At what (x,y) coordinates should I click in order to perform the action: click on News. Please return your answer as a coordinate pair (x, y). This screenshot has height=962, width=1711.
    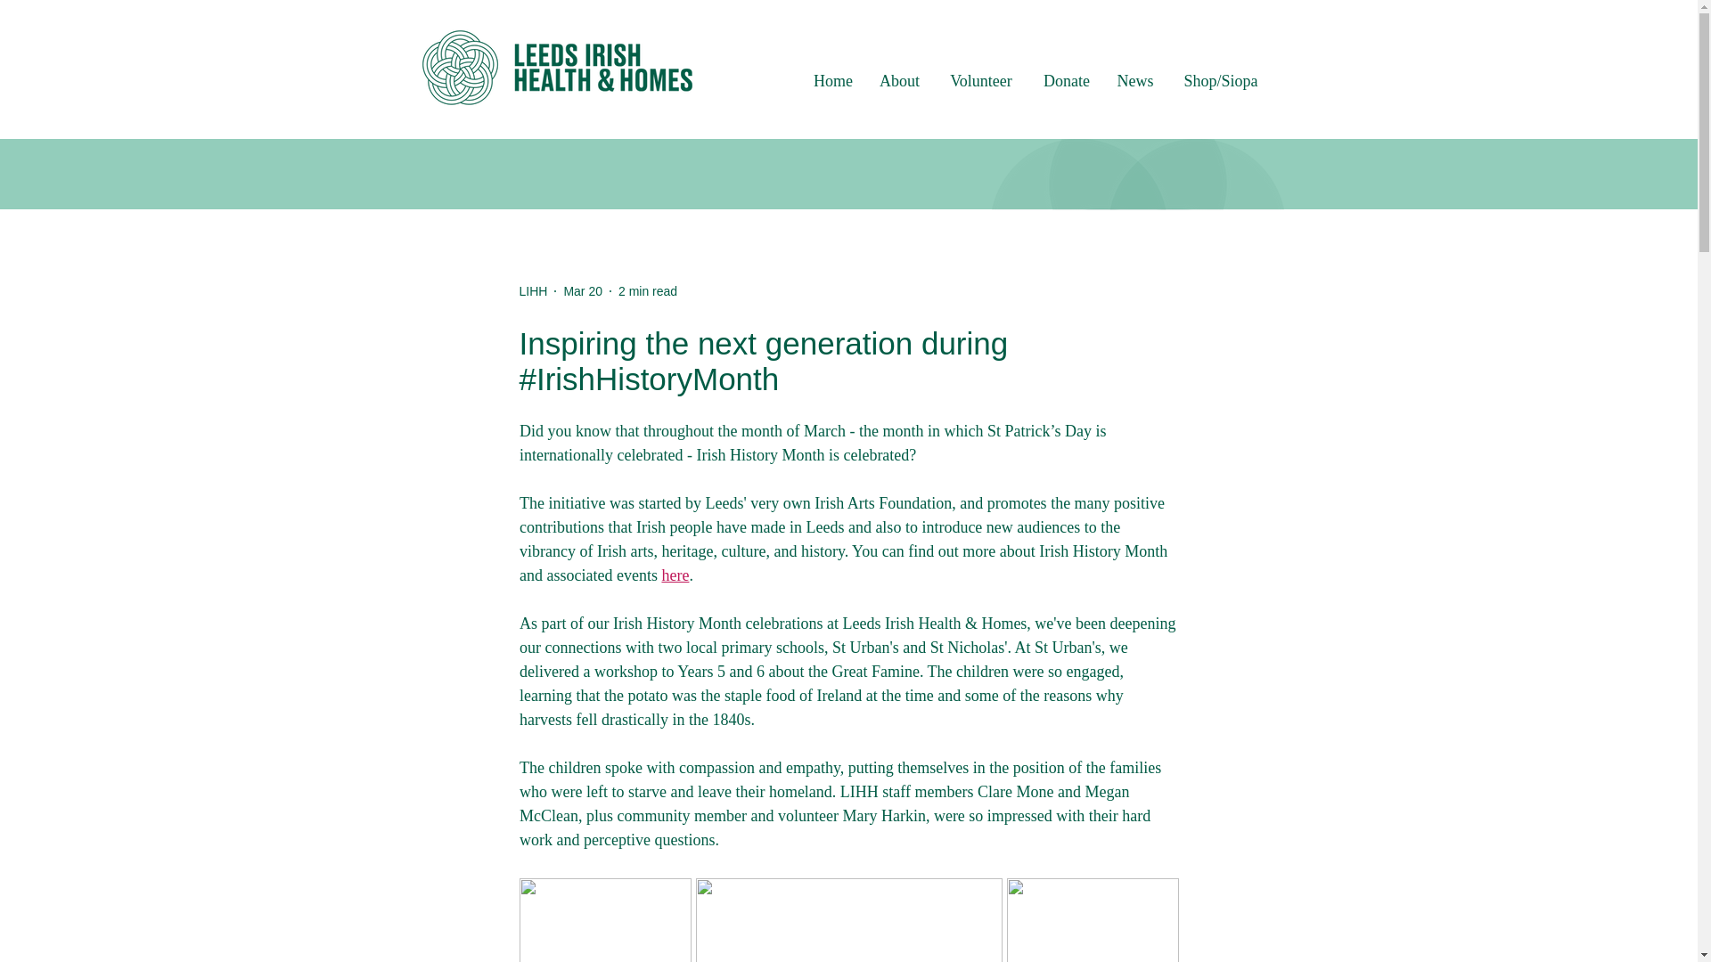
    Looking at the image, I should click on (1135, 80).